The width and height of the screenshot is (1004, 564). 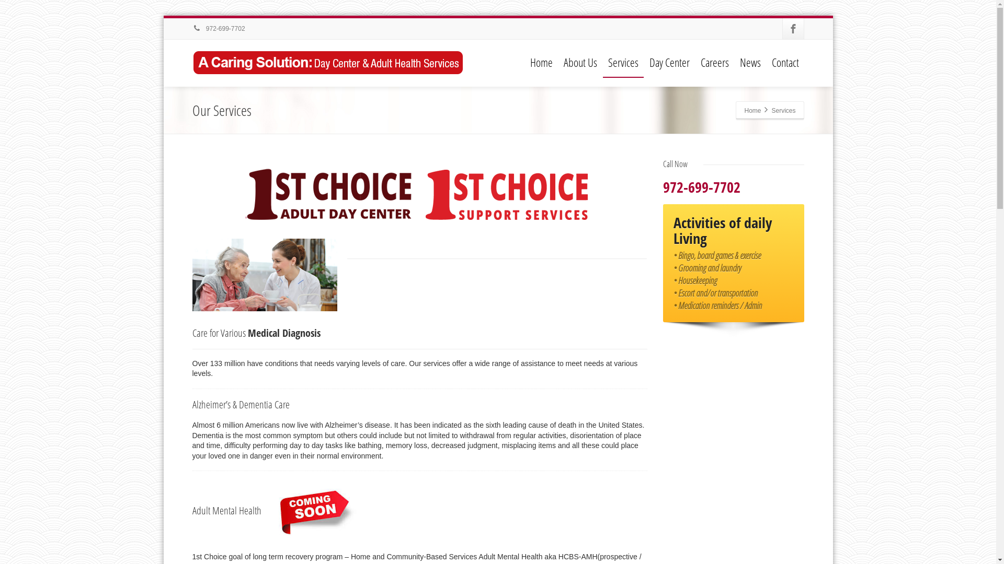 I want to click on Day Center, so click(x=669, y=63).